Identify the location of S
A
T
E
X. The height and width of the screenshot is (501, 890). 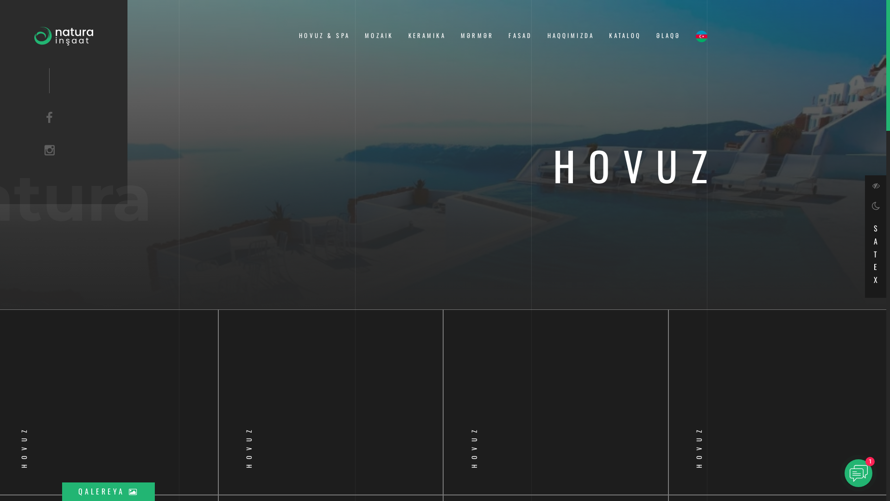
(876, 252).